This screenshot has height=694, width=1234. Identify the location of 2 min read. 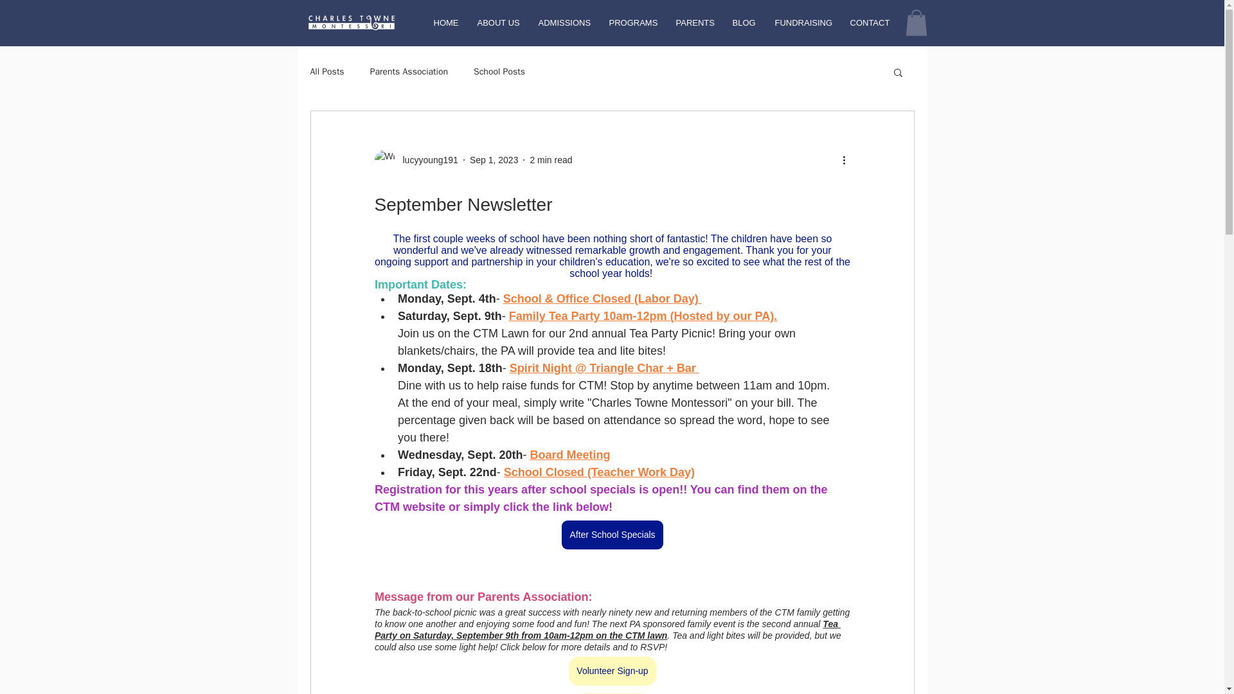
(550, 159).